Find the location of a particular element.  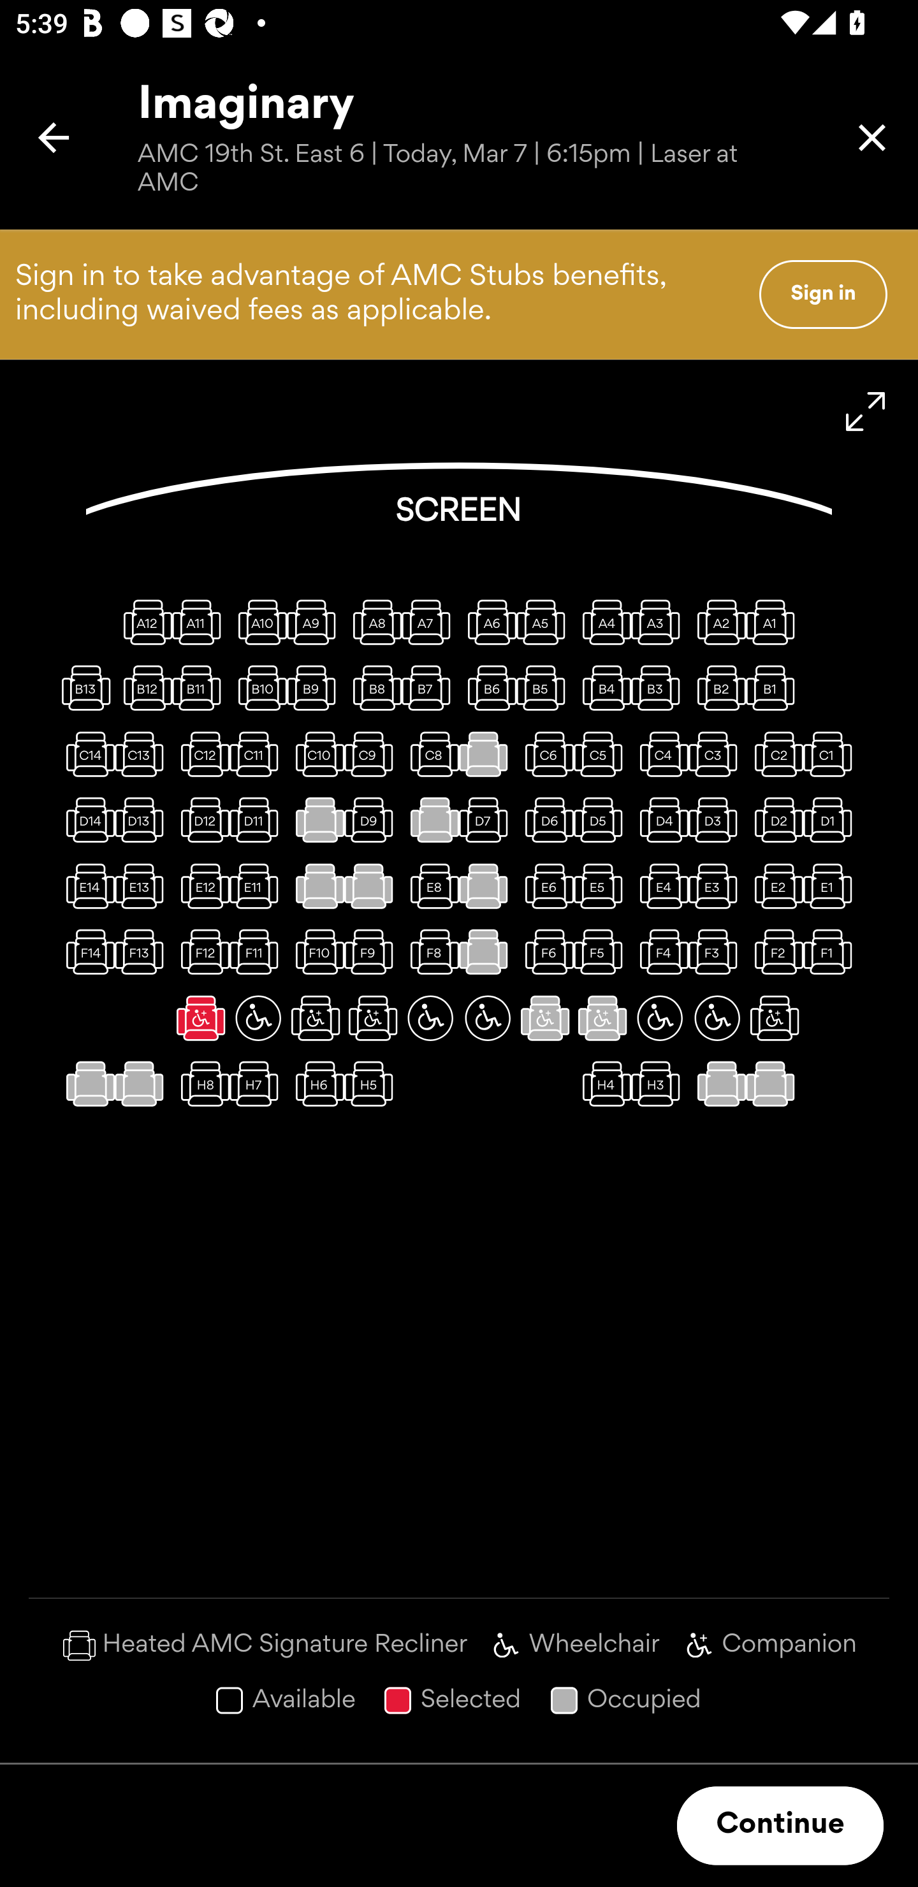

B1, Regular seat, available is located at coordinates (774, 687).